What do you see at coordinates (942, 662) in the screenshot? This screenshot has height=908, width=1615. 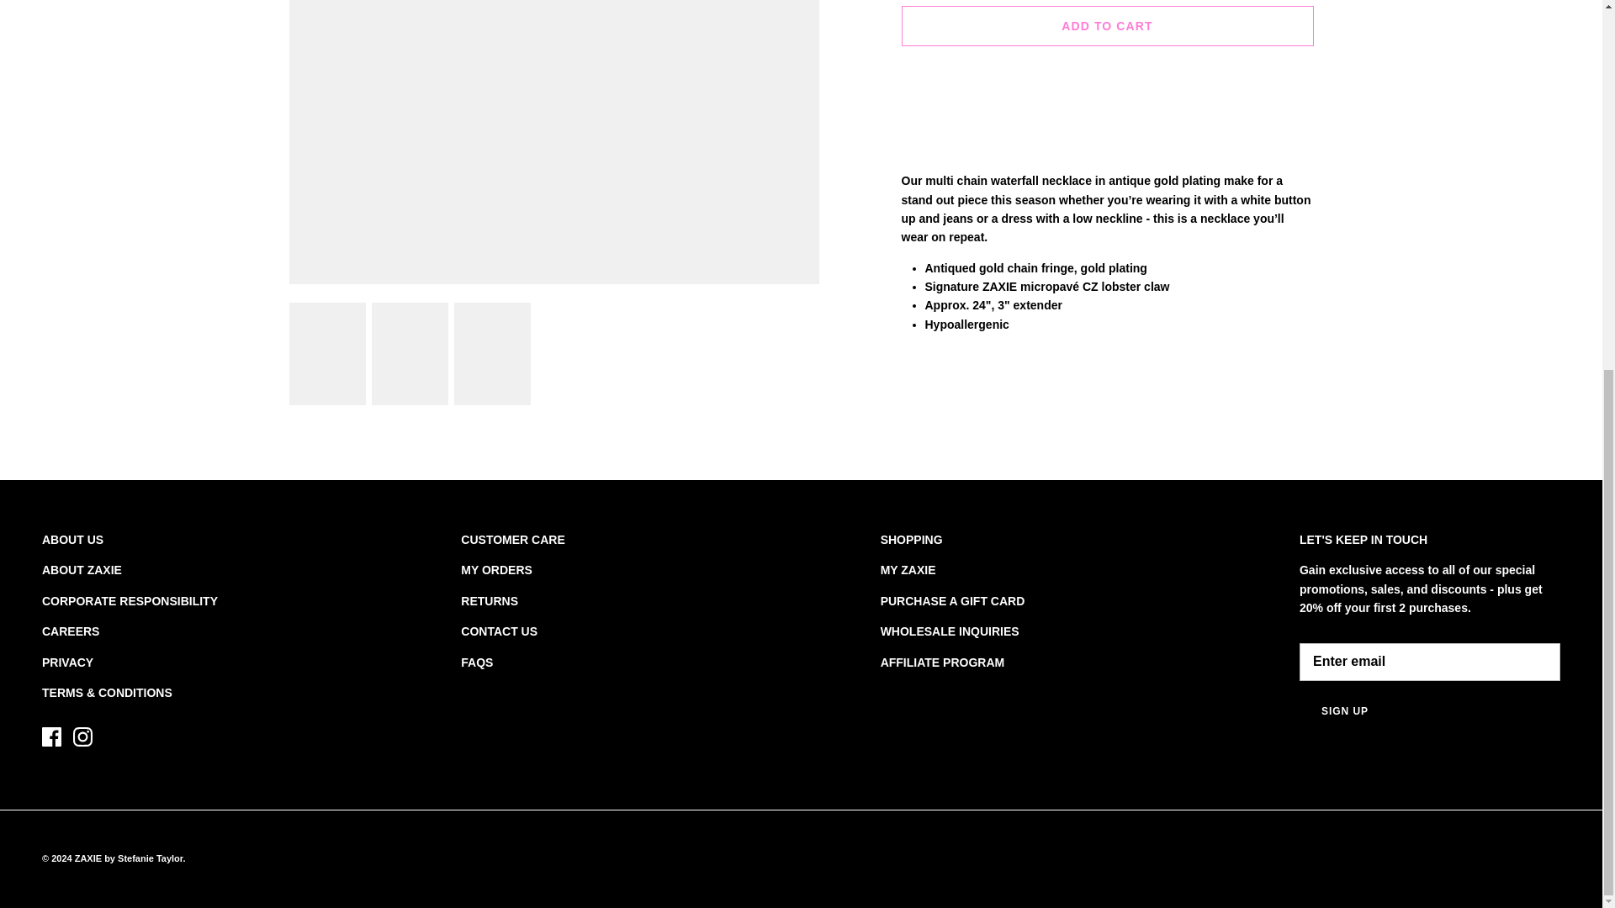 I see `Affiliate Program` at bounding box center [942, 662].